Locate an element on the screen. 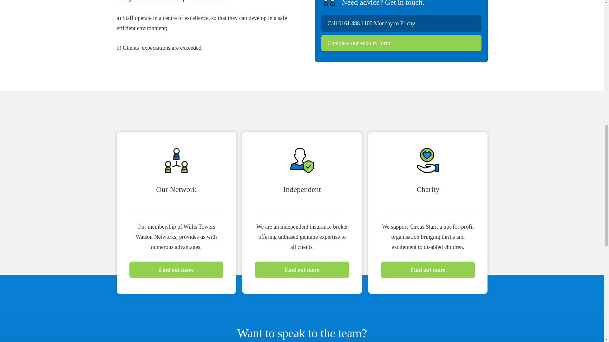 Image resolution: width=609 pixels, height=342 pixels. network-icon is located at coordinates (176, 160).